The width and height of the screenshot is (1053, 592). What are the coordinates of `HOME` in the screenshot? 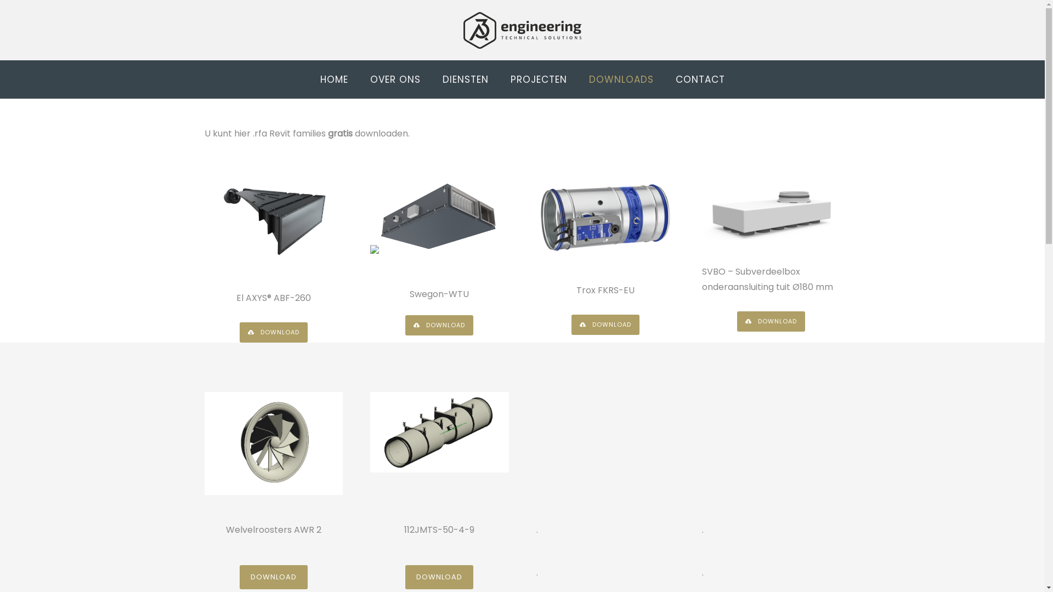 It's located at (335, 79).